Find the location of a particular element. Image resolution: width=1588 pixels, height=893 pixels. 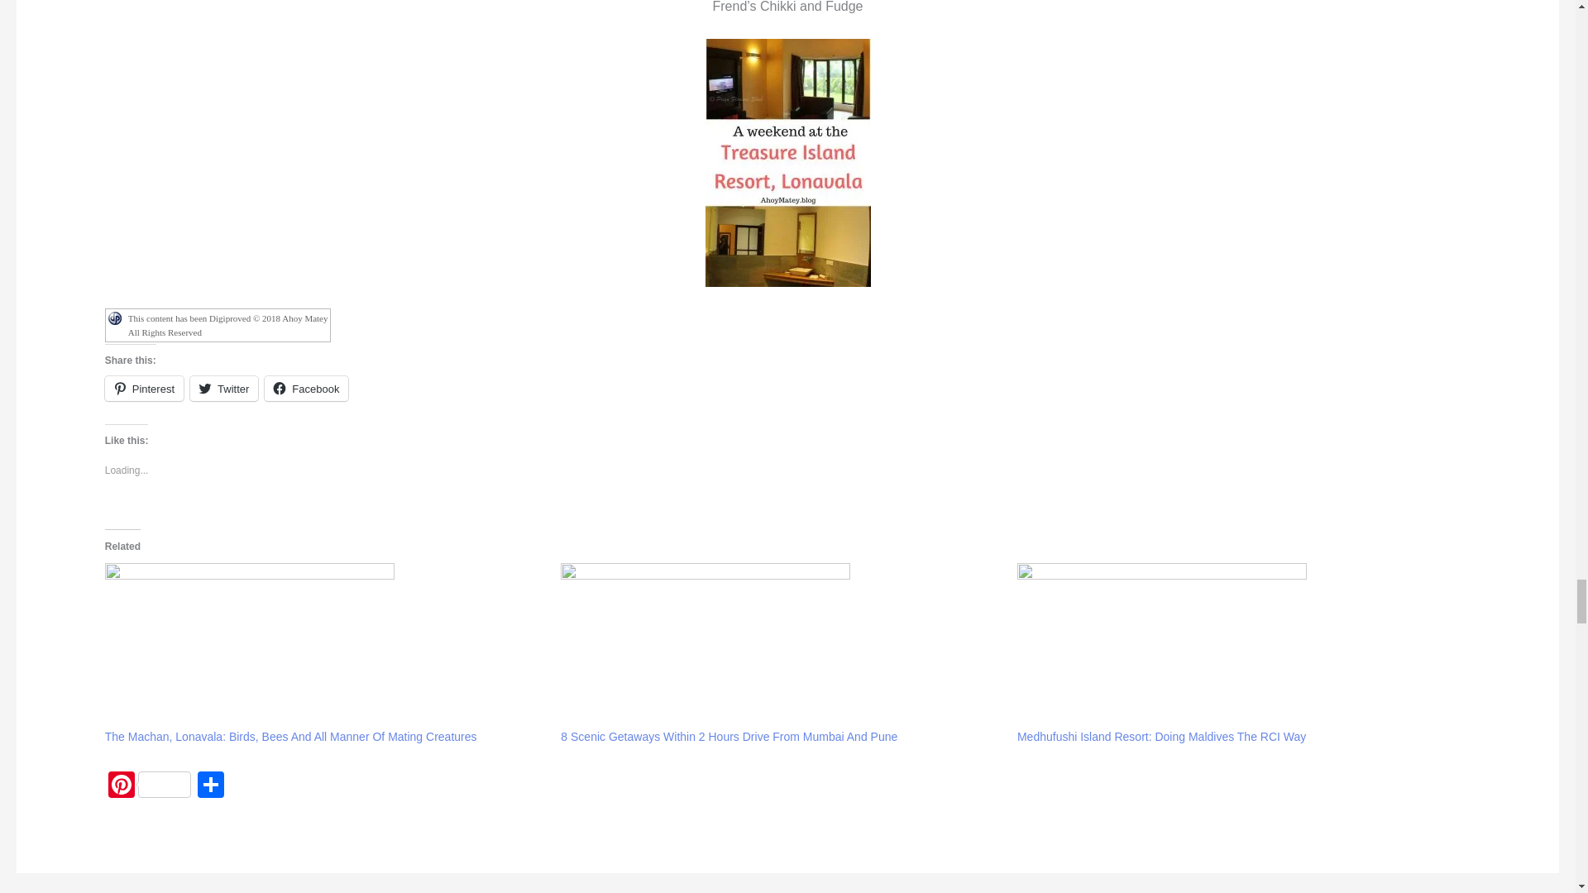

Pinterest is located at coordinates (149, 786).